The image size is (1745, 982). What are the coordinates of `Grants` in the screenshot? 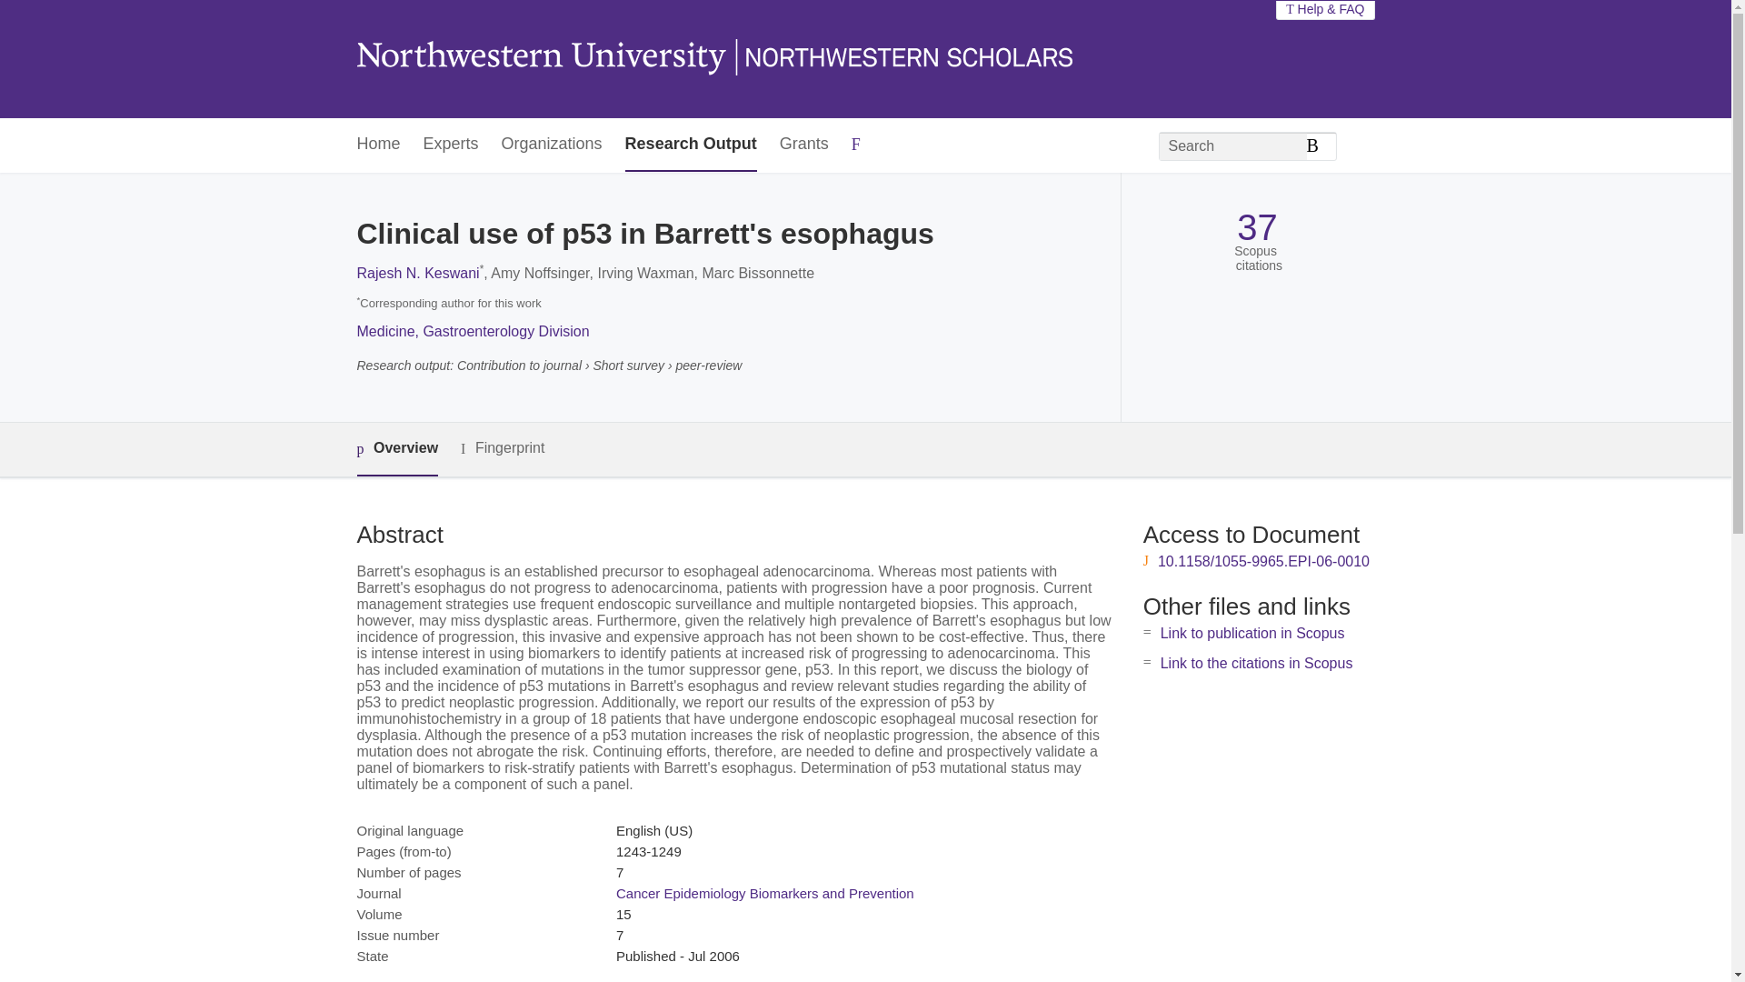 It's located at (804, 145).